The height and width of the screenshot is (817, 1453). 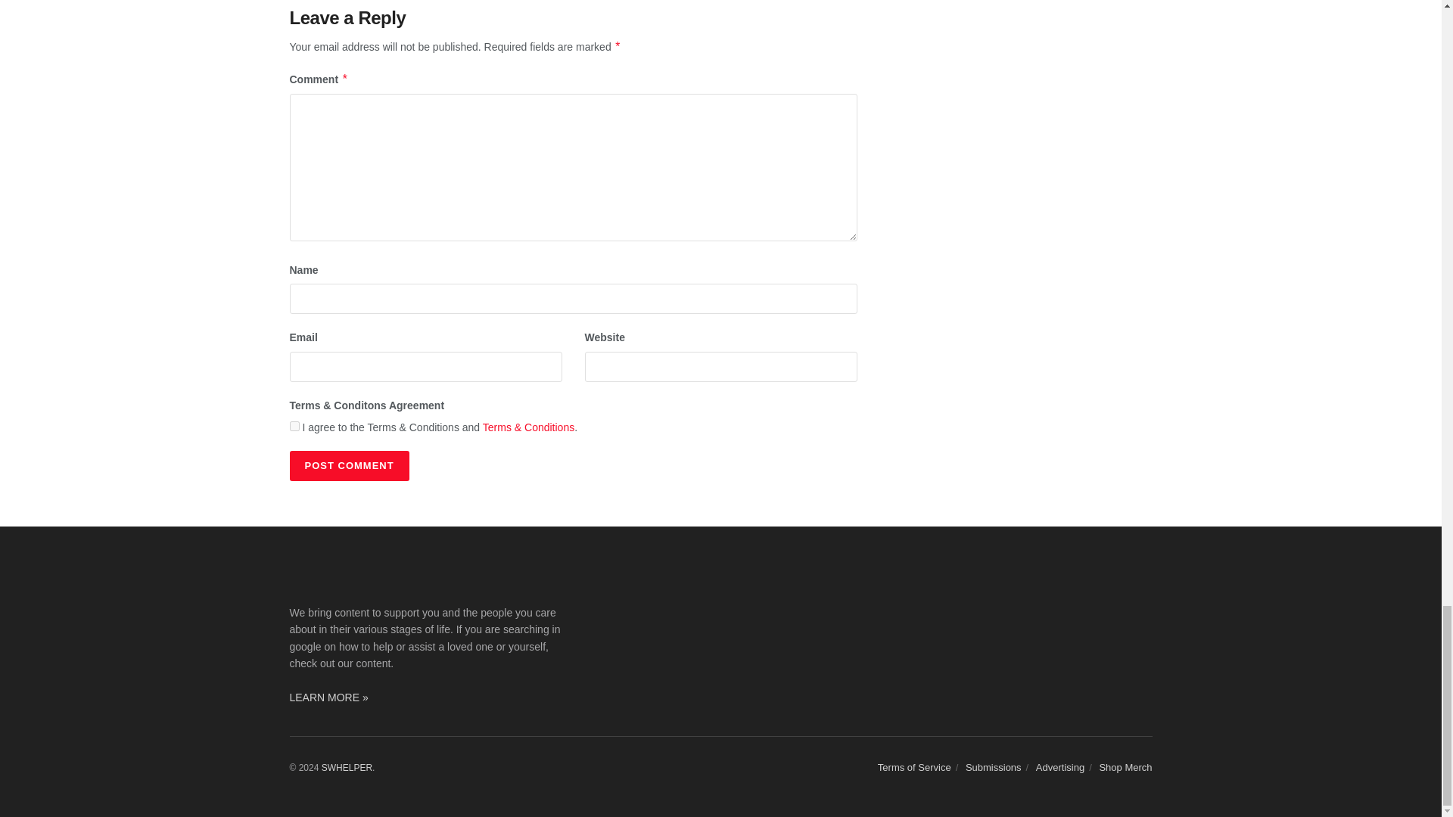 What do you see at coordinates (347, 767) in the screenshot?
I see `SWHELPER` at bounding box center [347, 767].